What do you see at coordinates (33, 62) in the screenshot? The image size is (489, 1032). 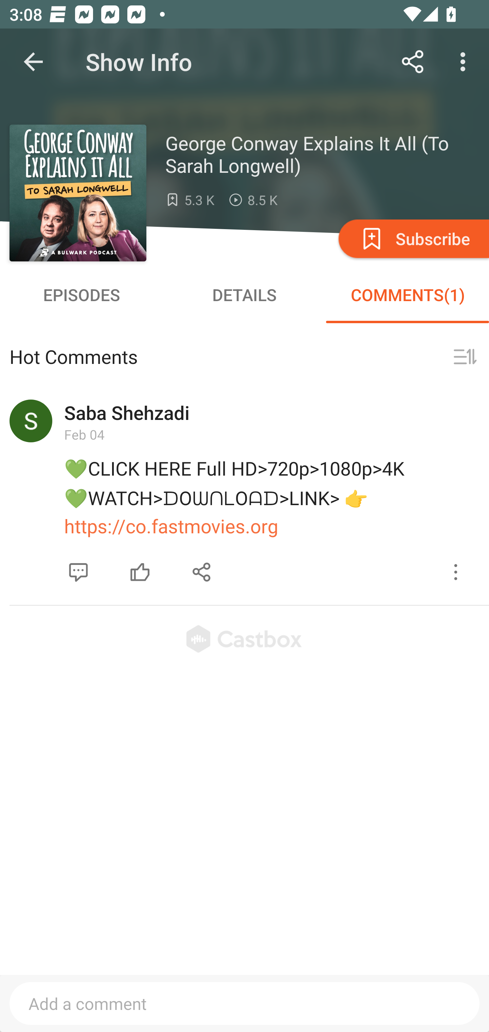 I see `Navigate up` at bounding box center [33, 62].